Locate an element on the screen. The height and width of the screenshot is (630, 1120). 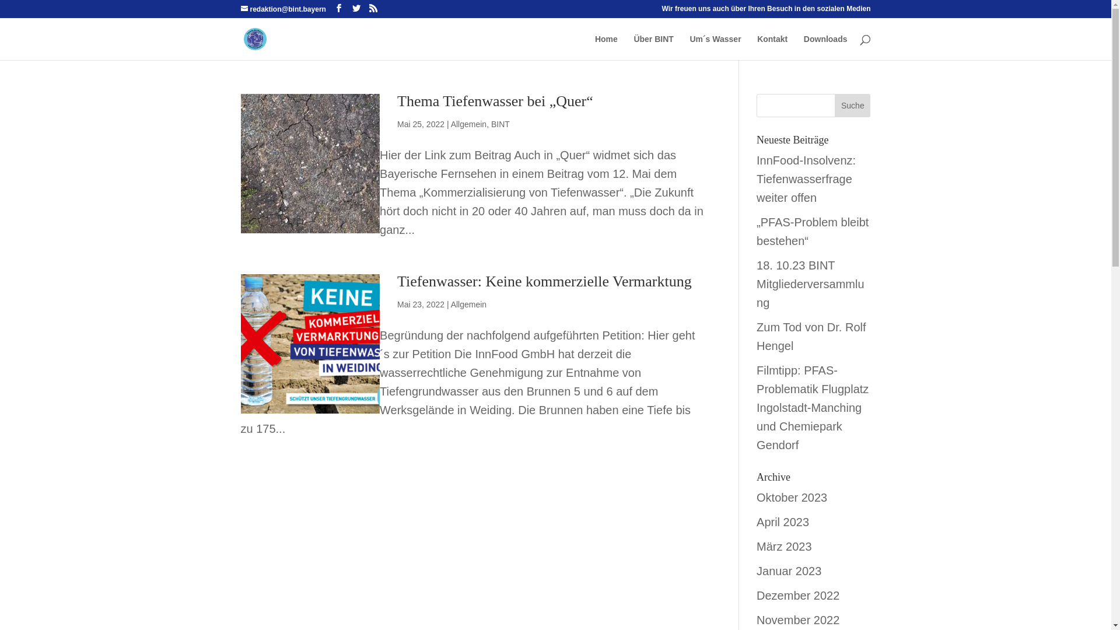
November 2022 is located at coordinates (798, 620).